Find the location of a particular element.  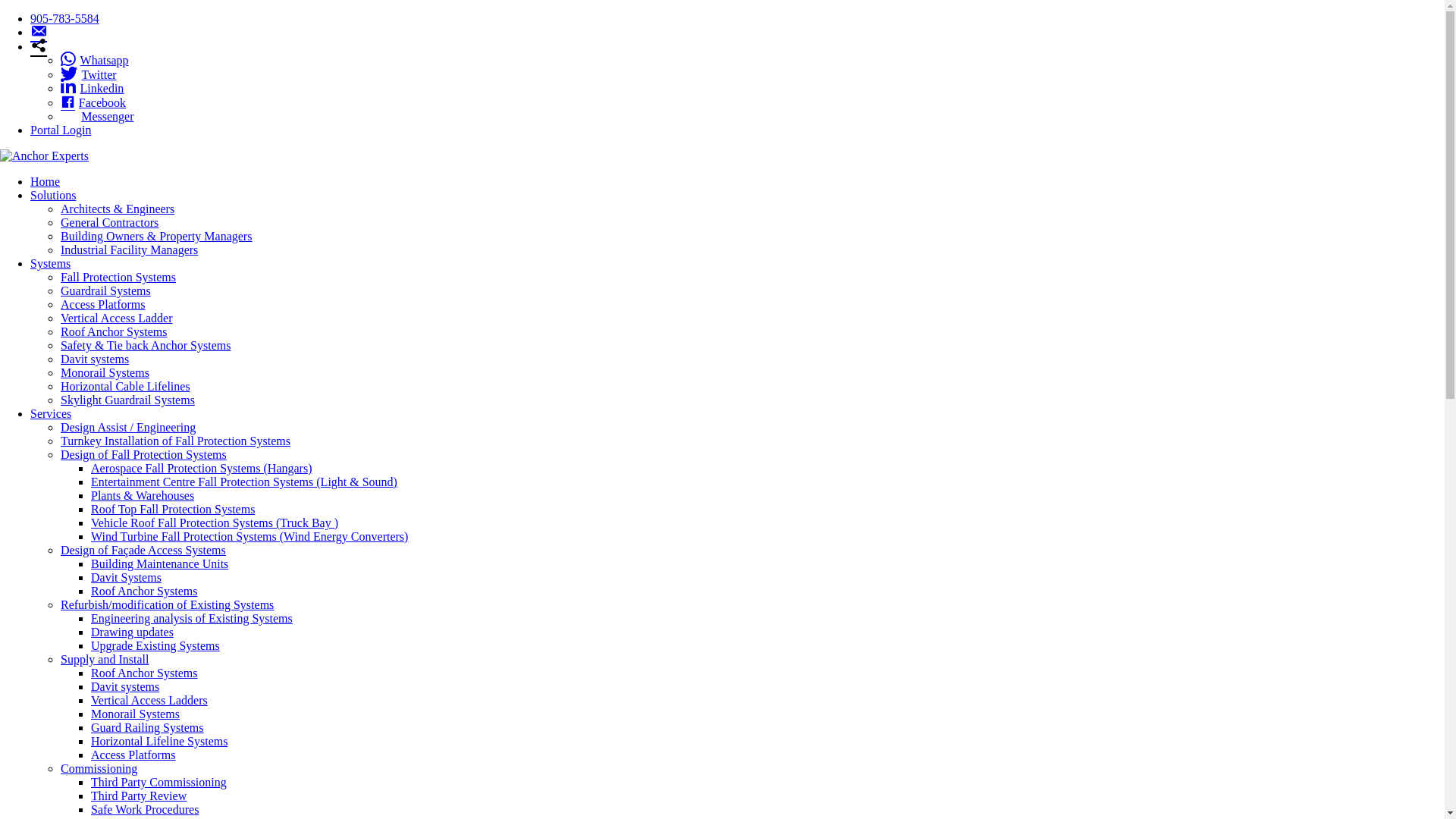

Monorail Systems is located at coordinates (135, 714).